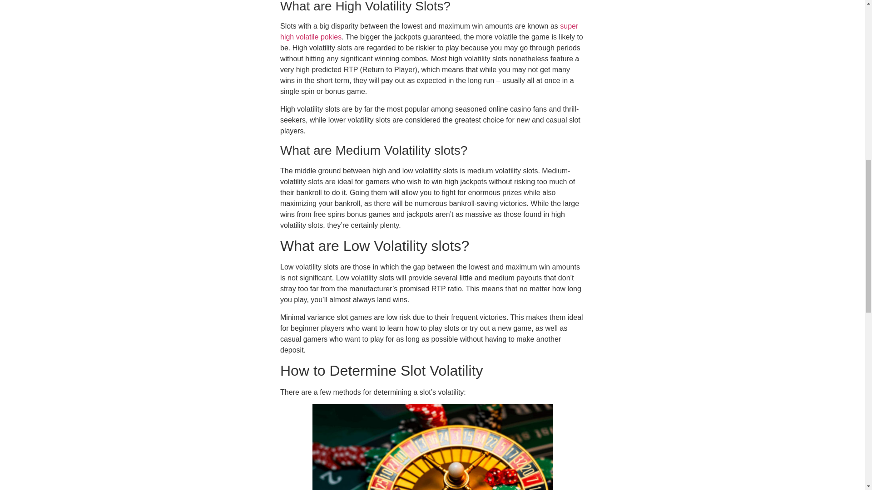 Image resolution: width=872 pixels, height=490 pixels. I want to click on super high volatile pokies, so click(429, 31).